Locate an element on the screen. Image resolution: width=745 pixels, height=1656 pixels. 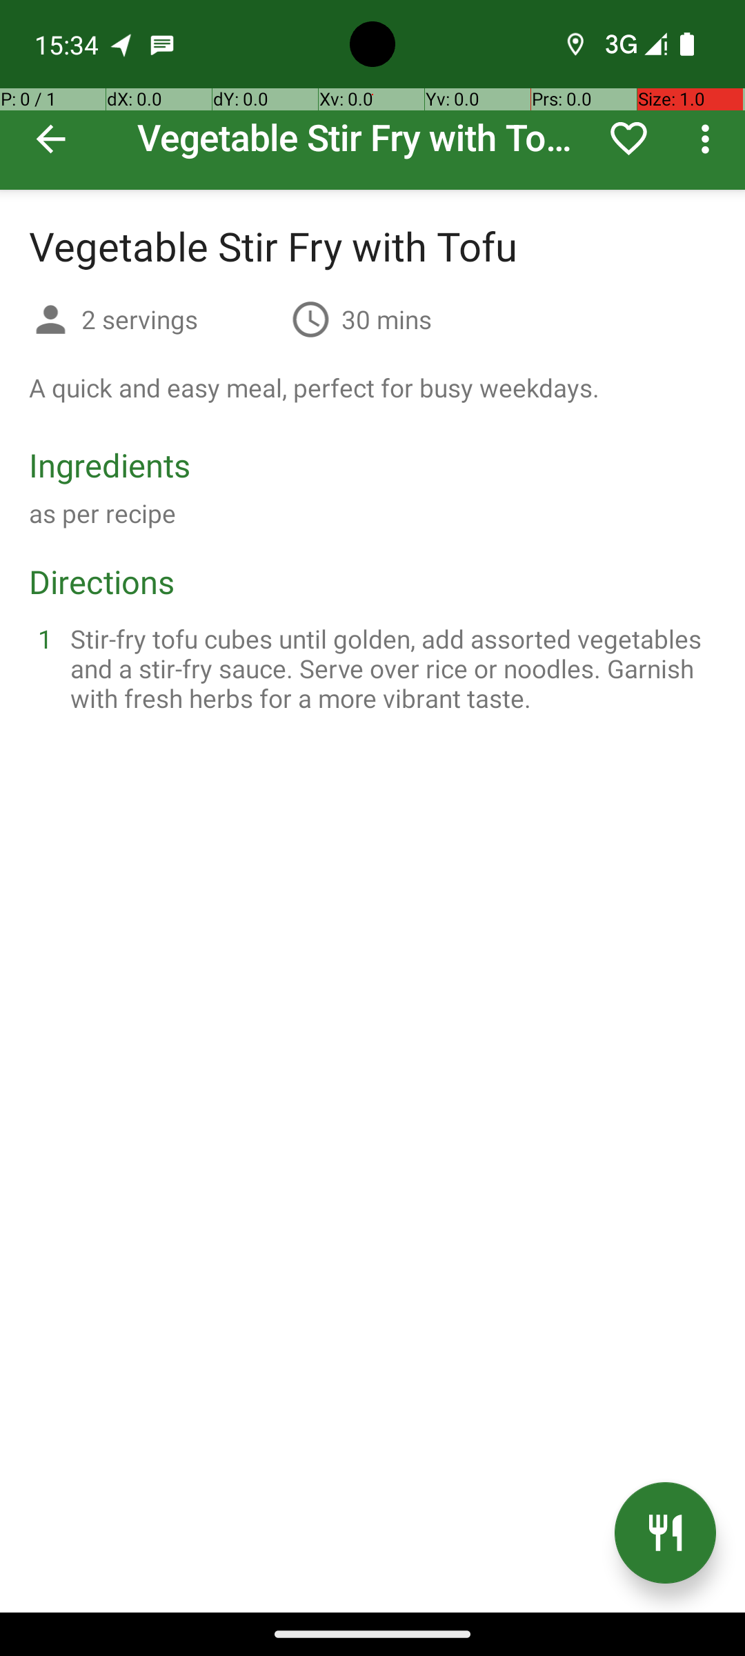
as per recipe is located at coordinates (102, 513).